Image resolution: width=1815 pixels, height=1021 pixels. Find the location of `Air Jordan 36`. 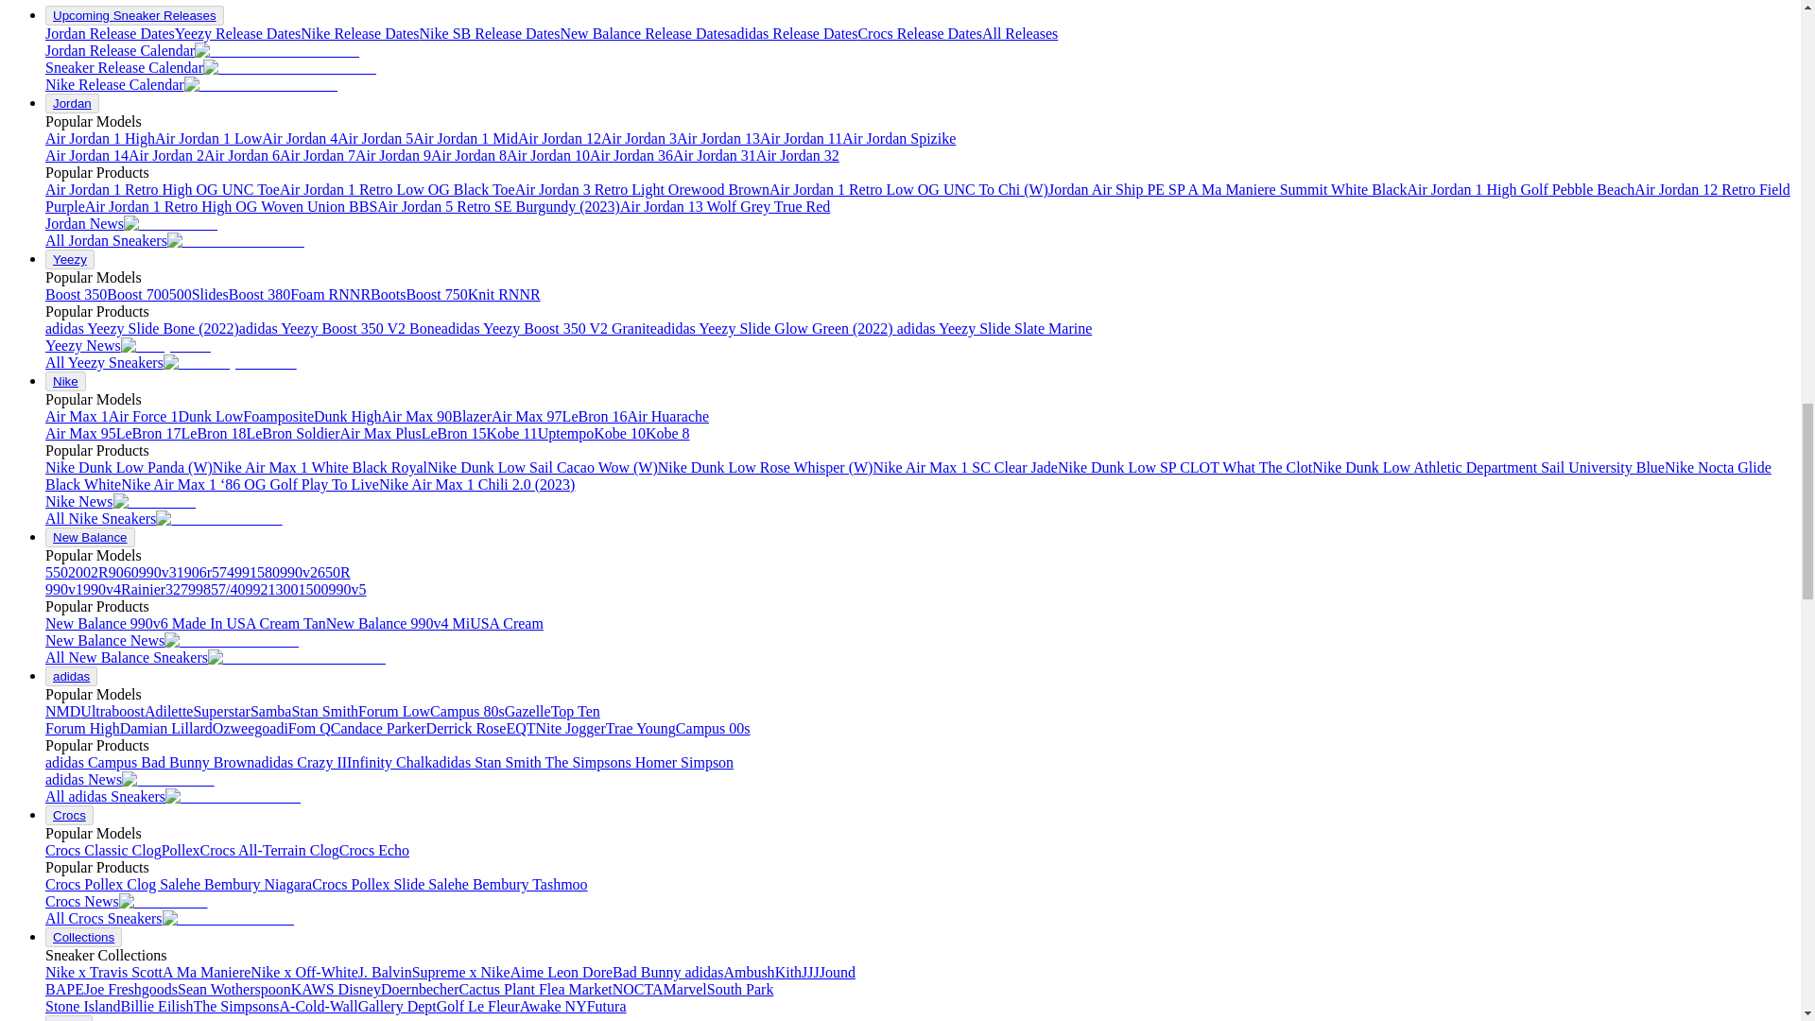

Air Jordan 36 is located at coordinates (631, 155).